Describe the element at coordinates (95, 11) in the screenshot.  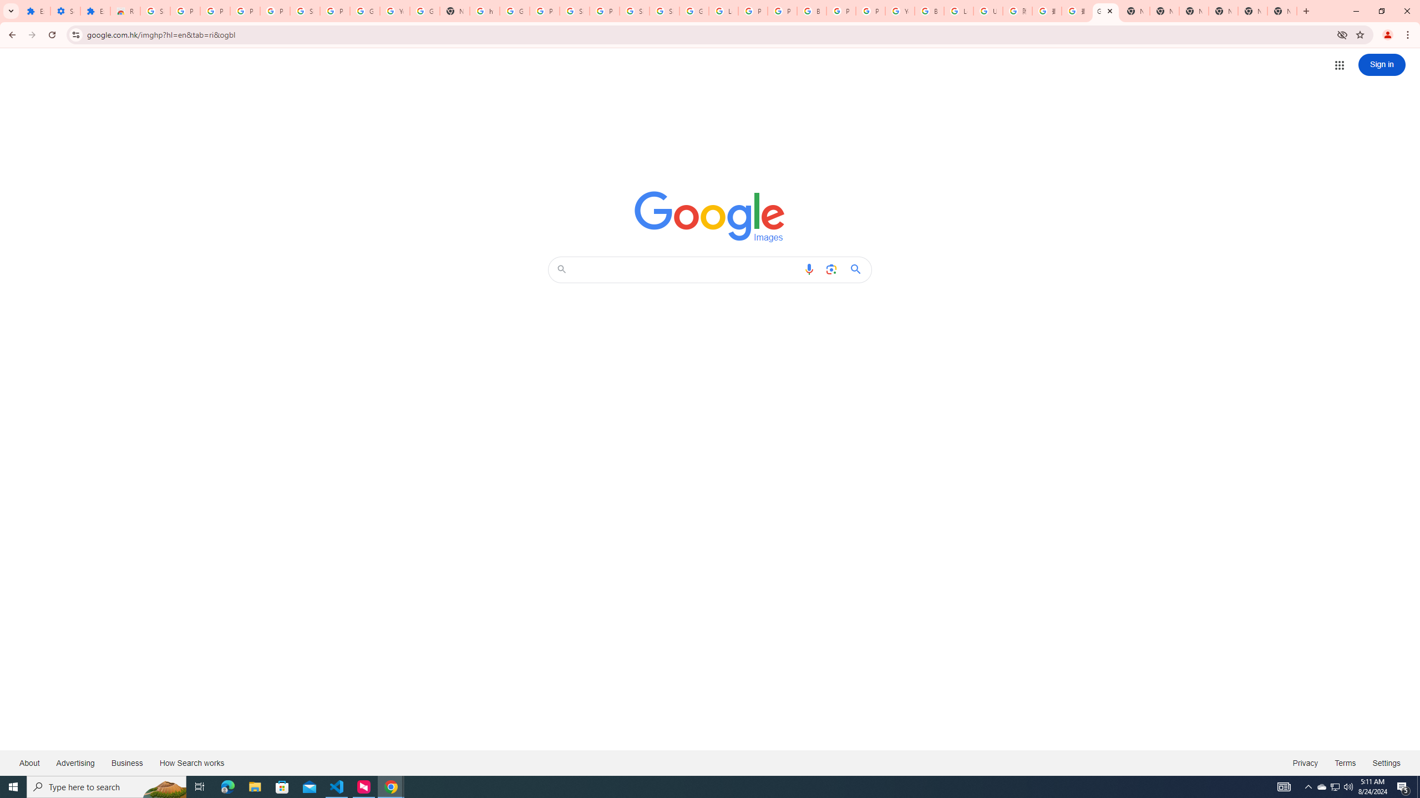
I see `Extensions` at that location.